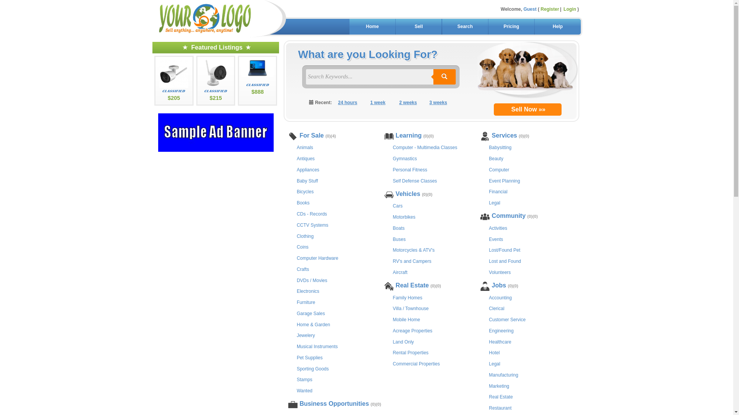 The image size is (739, 415). What do you see at coordinates (498, 191) in the screenshot?
I see `Financial` at bounding box center [498, 191].